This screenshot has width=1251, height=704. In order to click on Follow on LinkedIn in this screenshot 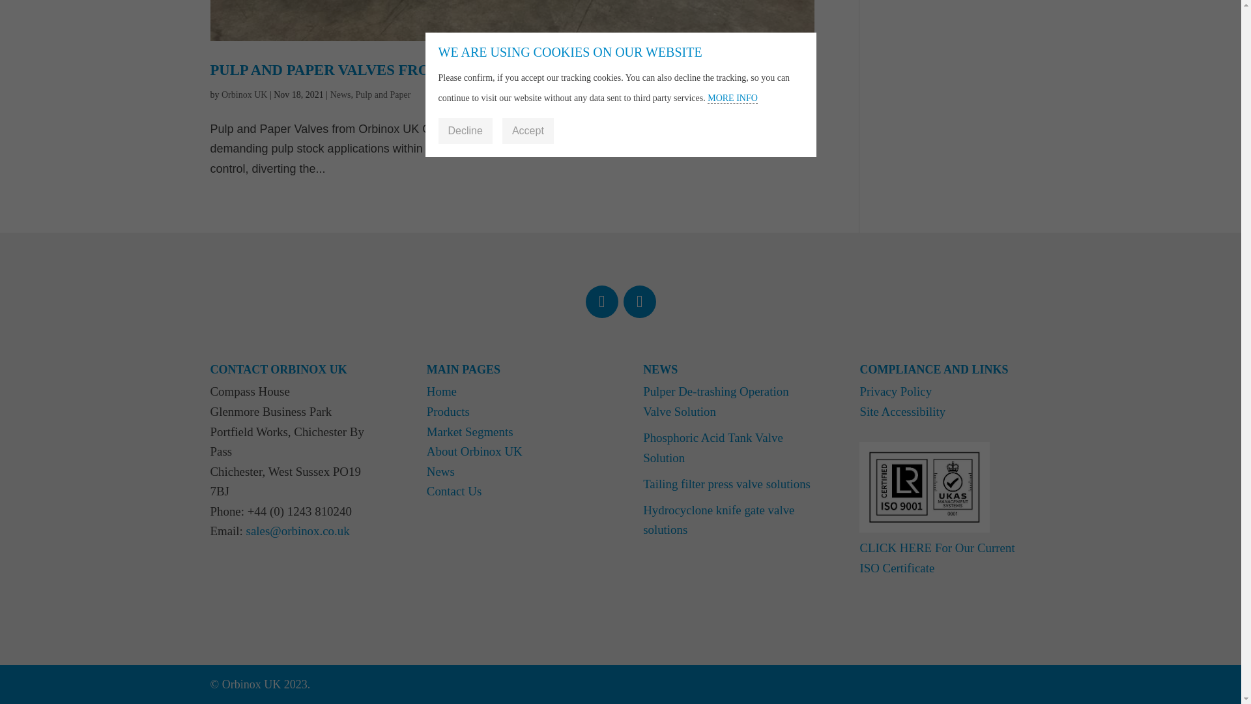, I will do `click(601, 302)`.